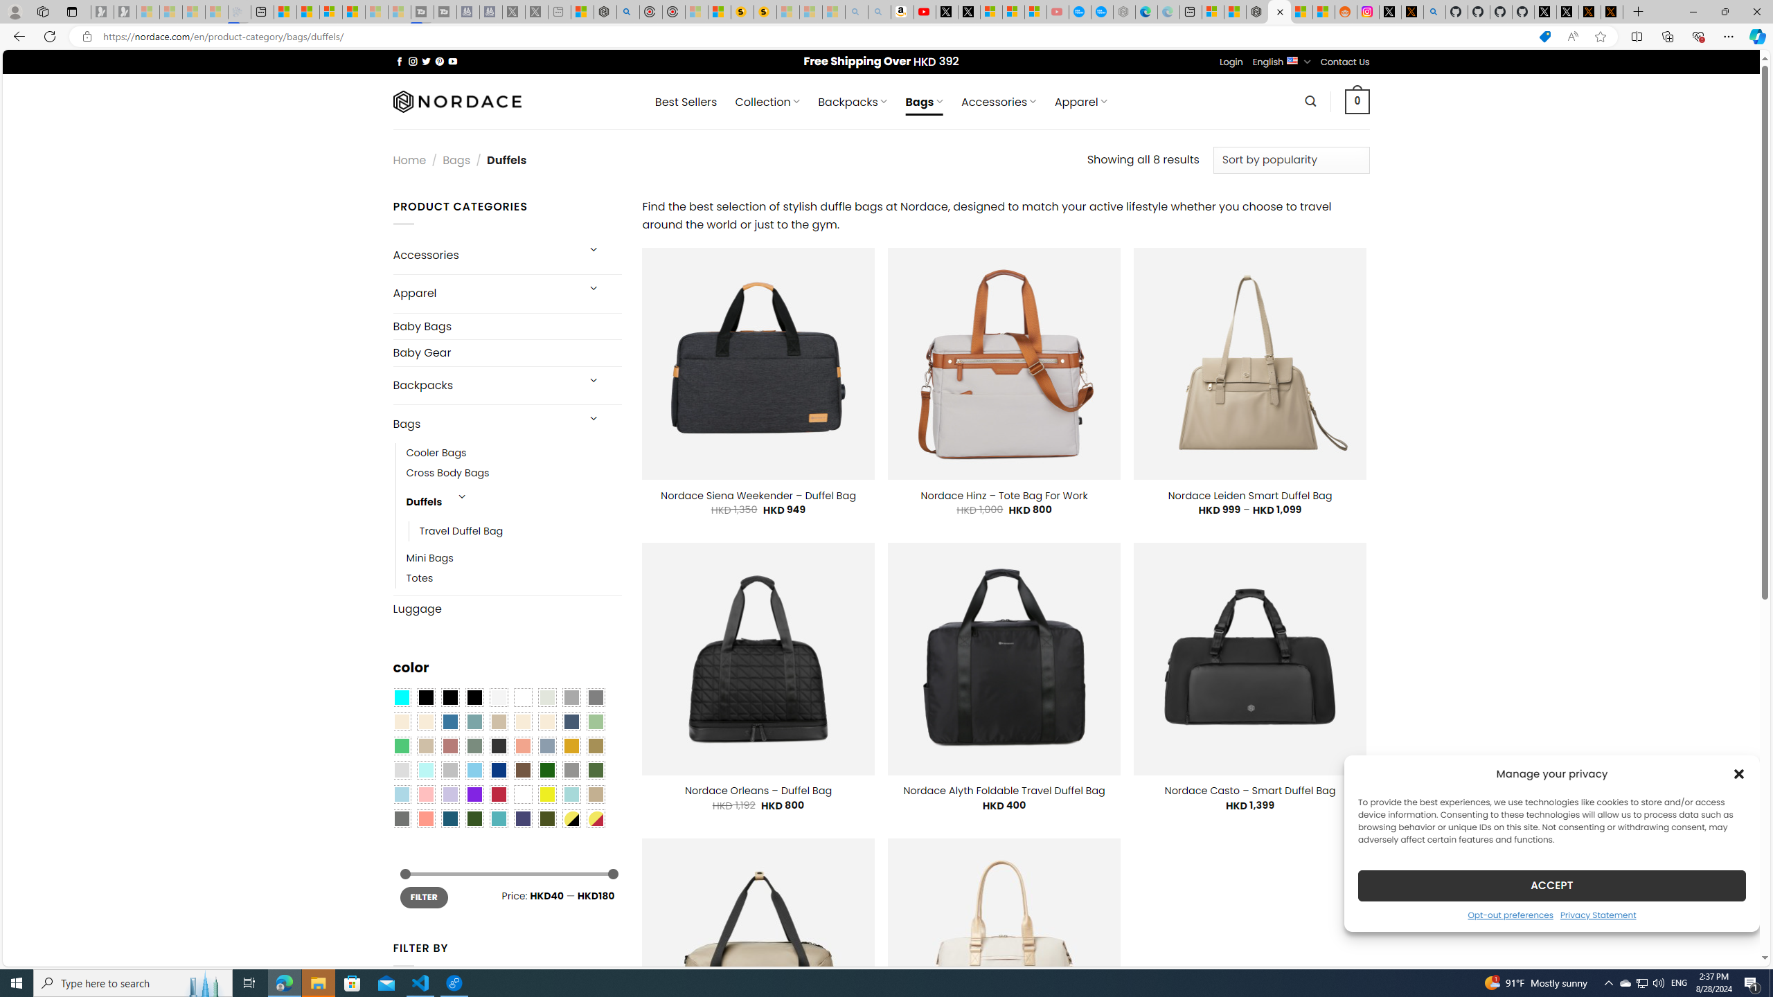  What do you see at coordinates (1544, 37) in the screenshot?
I see `This site has coupons! Shopping in Microsoft Edge` at bounding box center [1544, 37].